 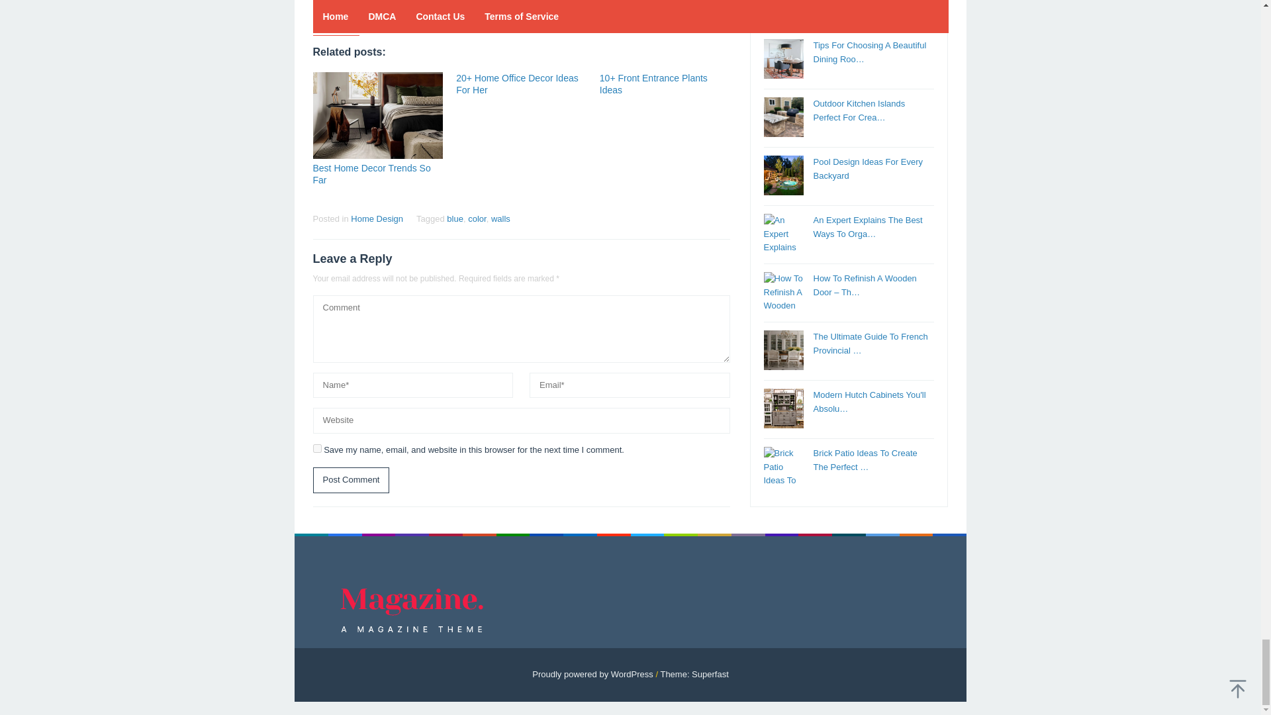 What do you see at coordinates (500, 218) in the screenshot?
I see `walls` at bounding box center [500, 218].